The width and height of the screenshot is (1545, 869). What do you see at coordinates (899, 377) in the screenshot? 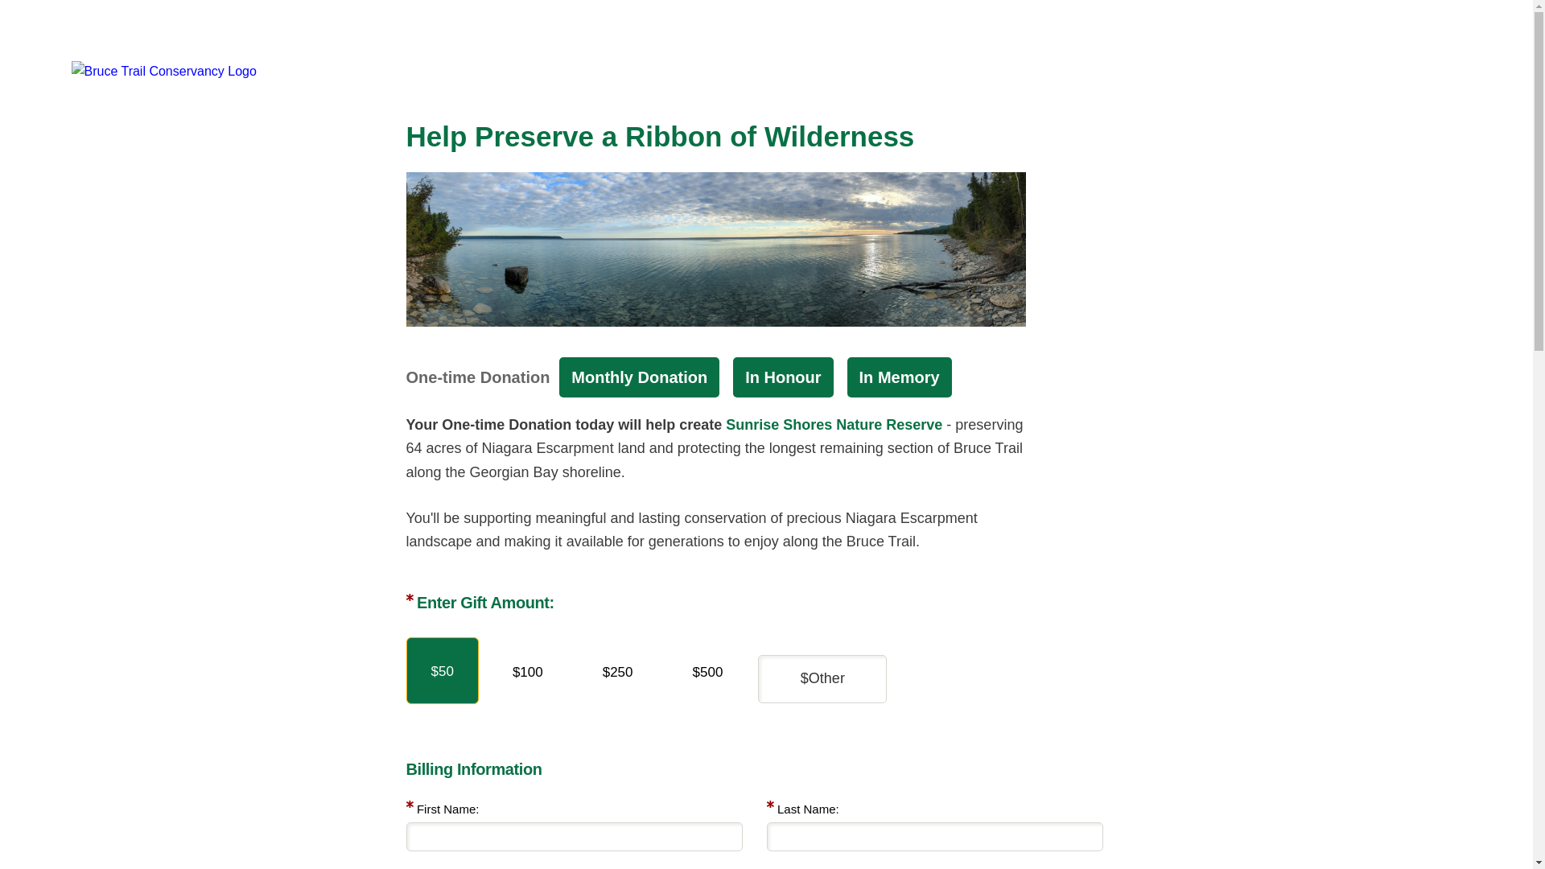
I see `In Memory` at bounding box center [899, 377].